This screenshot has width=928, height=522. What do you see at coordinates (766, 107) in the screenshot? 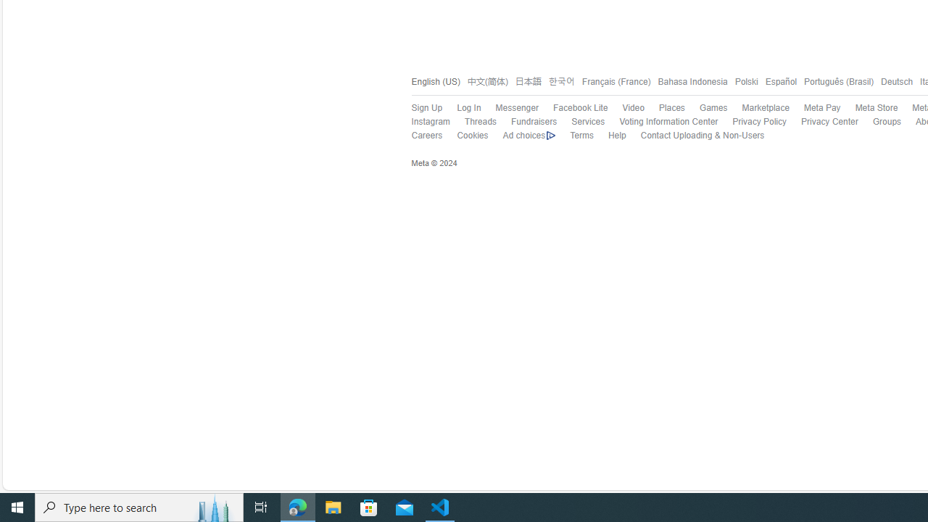
I see `Marketplace` at bounding box center [766, 107].